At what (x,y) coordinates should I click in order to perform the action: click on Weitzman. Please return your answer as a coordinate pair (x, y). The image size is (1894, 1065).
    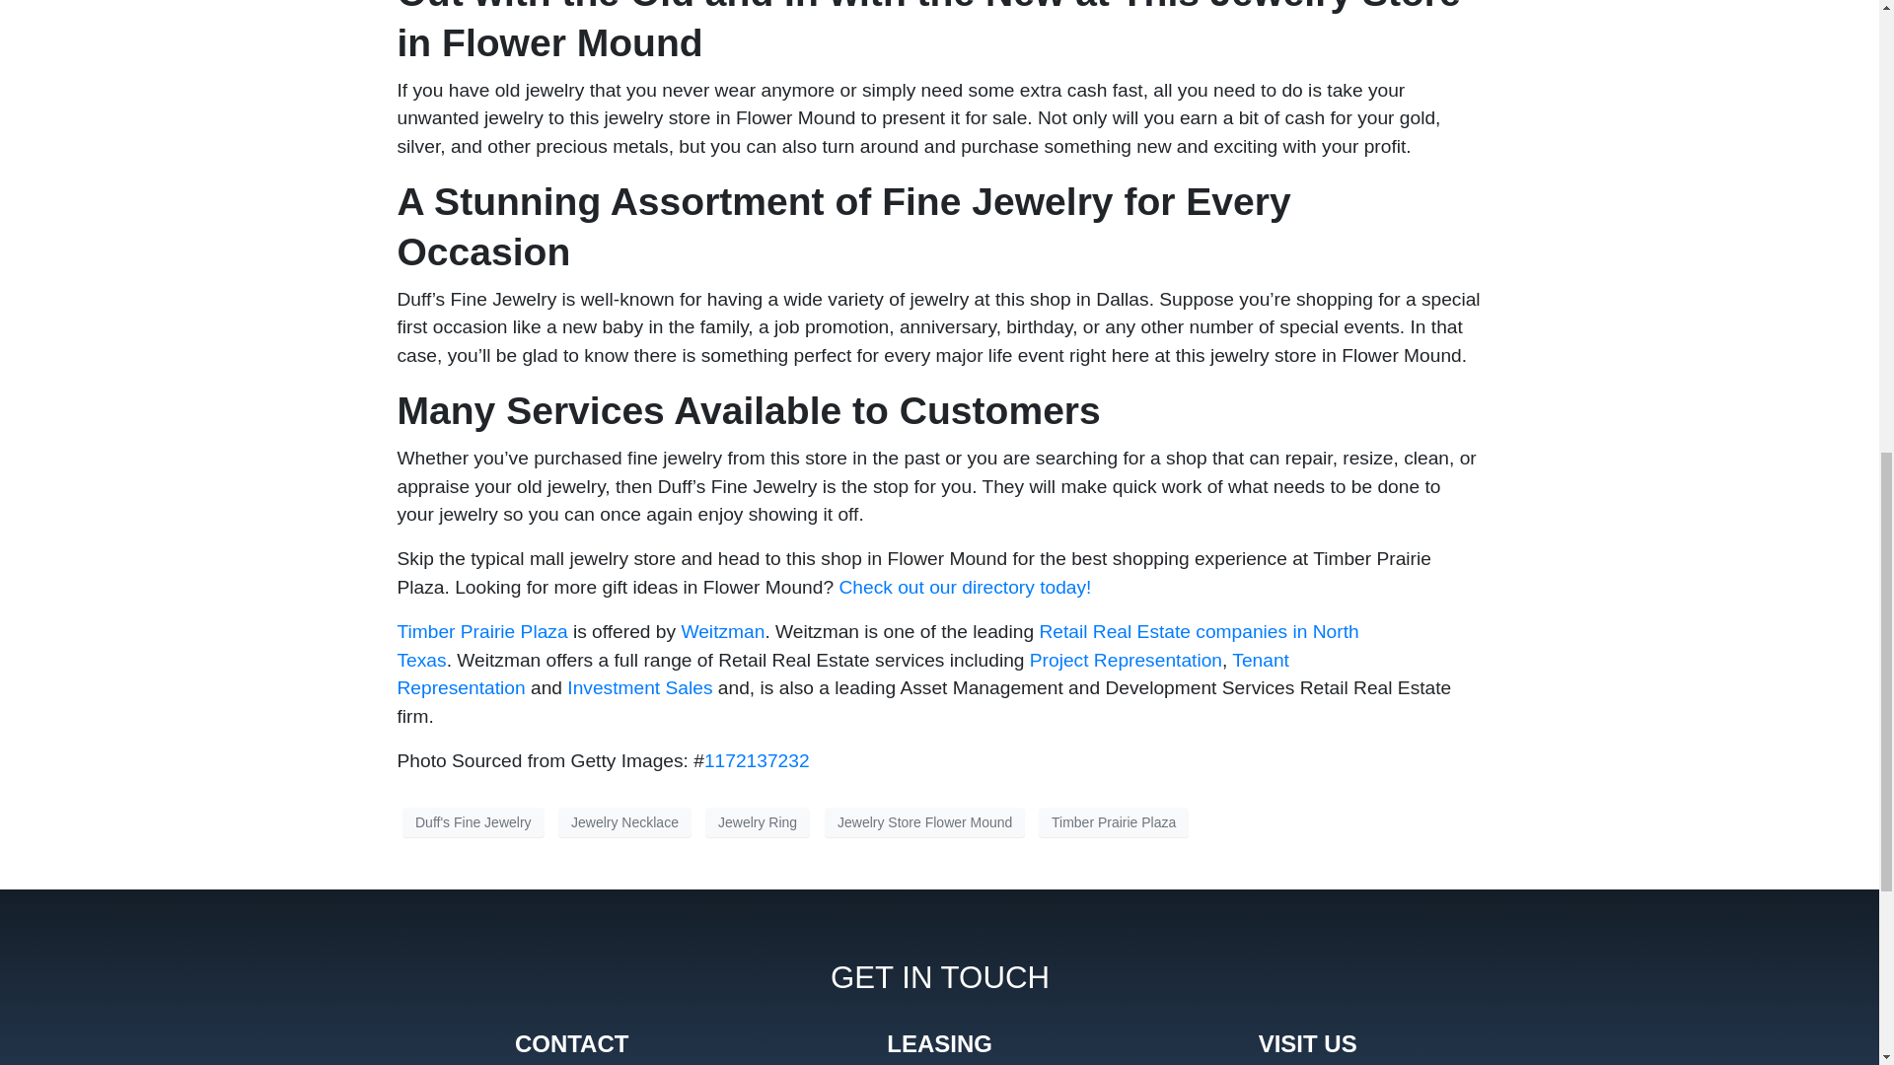
    Looking at the image, I should click on (722, 631).